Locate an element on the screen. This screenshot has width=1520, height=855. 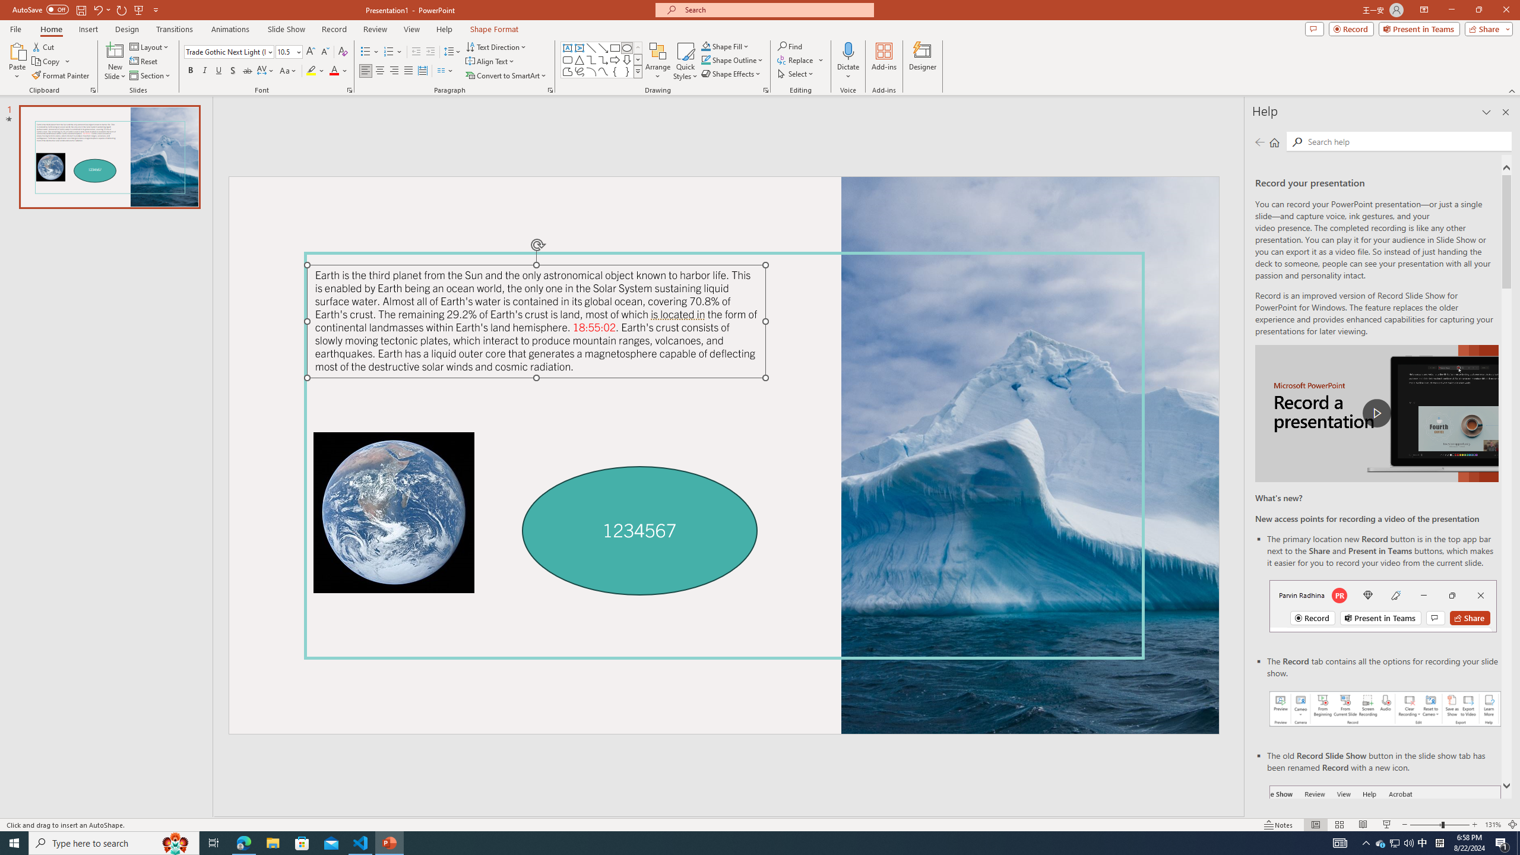
From Beginning is located at coordinates (139, 9).